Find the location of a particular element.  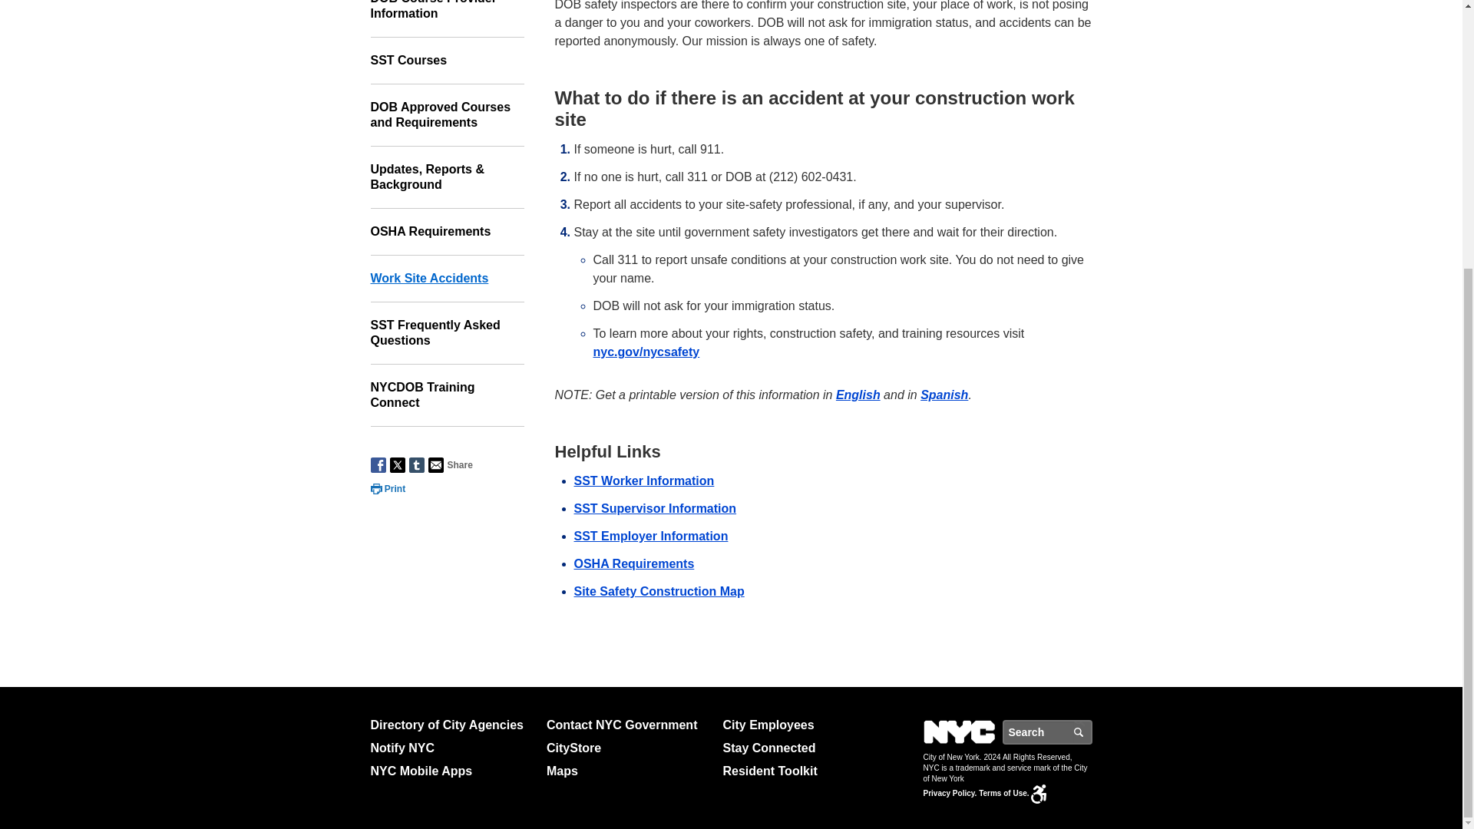

SST Frequently Asked Questions is located at coordinates (446, 333).